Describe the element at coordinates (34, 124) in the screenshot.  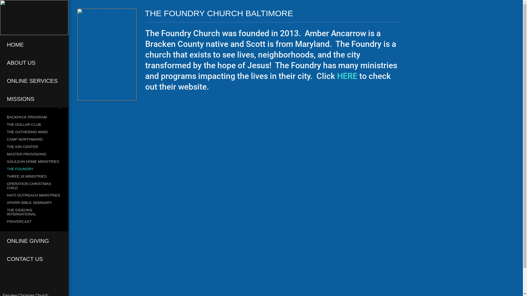
I see `THE DOLLAR CLUB` at that location.